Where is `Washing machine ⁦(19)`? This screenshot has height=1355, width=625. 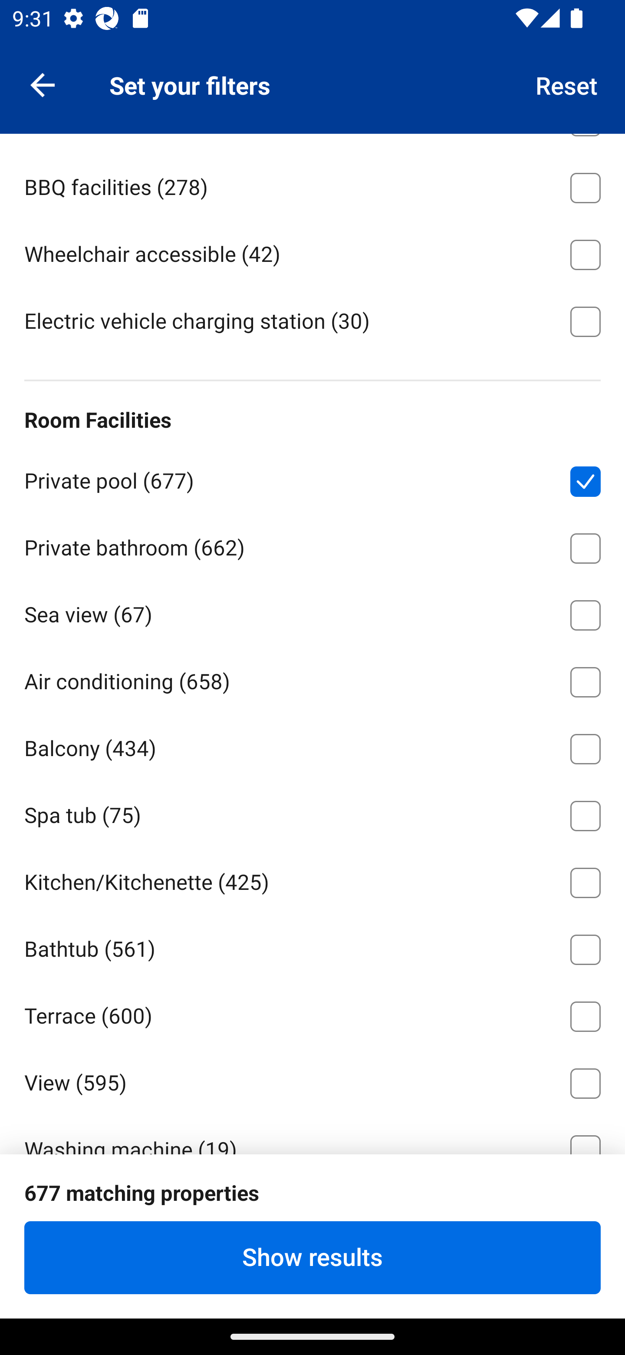 Washing machine ⁦(19) is located at coordinates (312, 1134).